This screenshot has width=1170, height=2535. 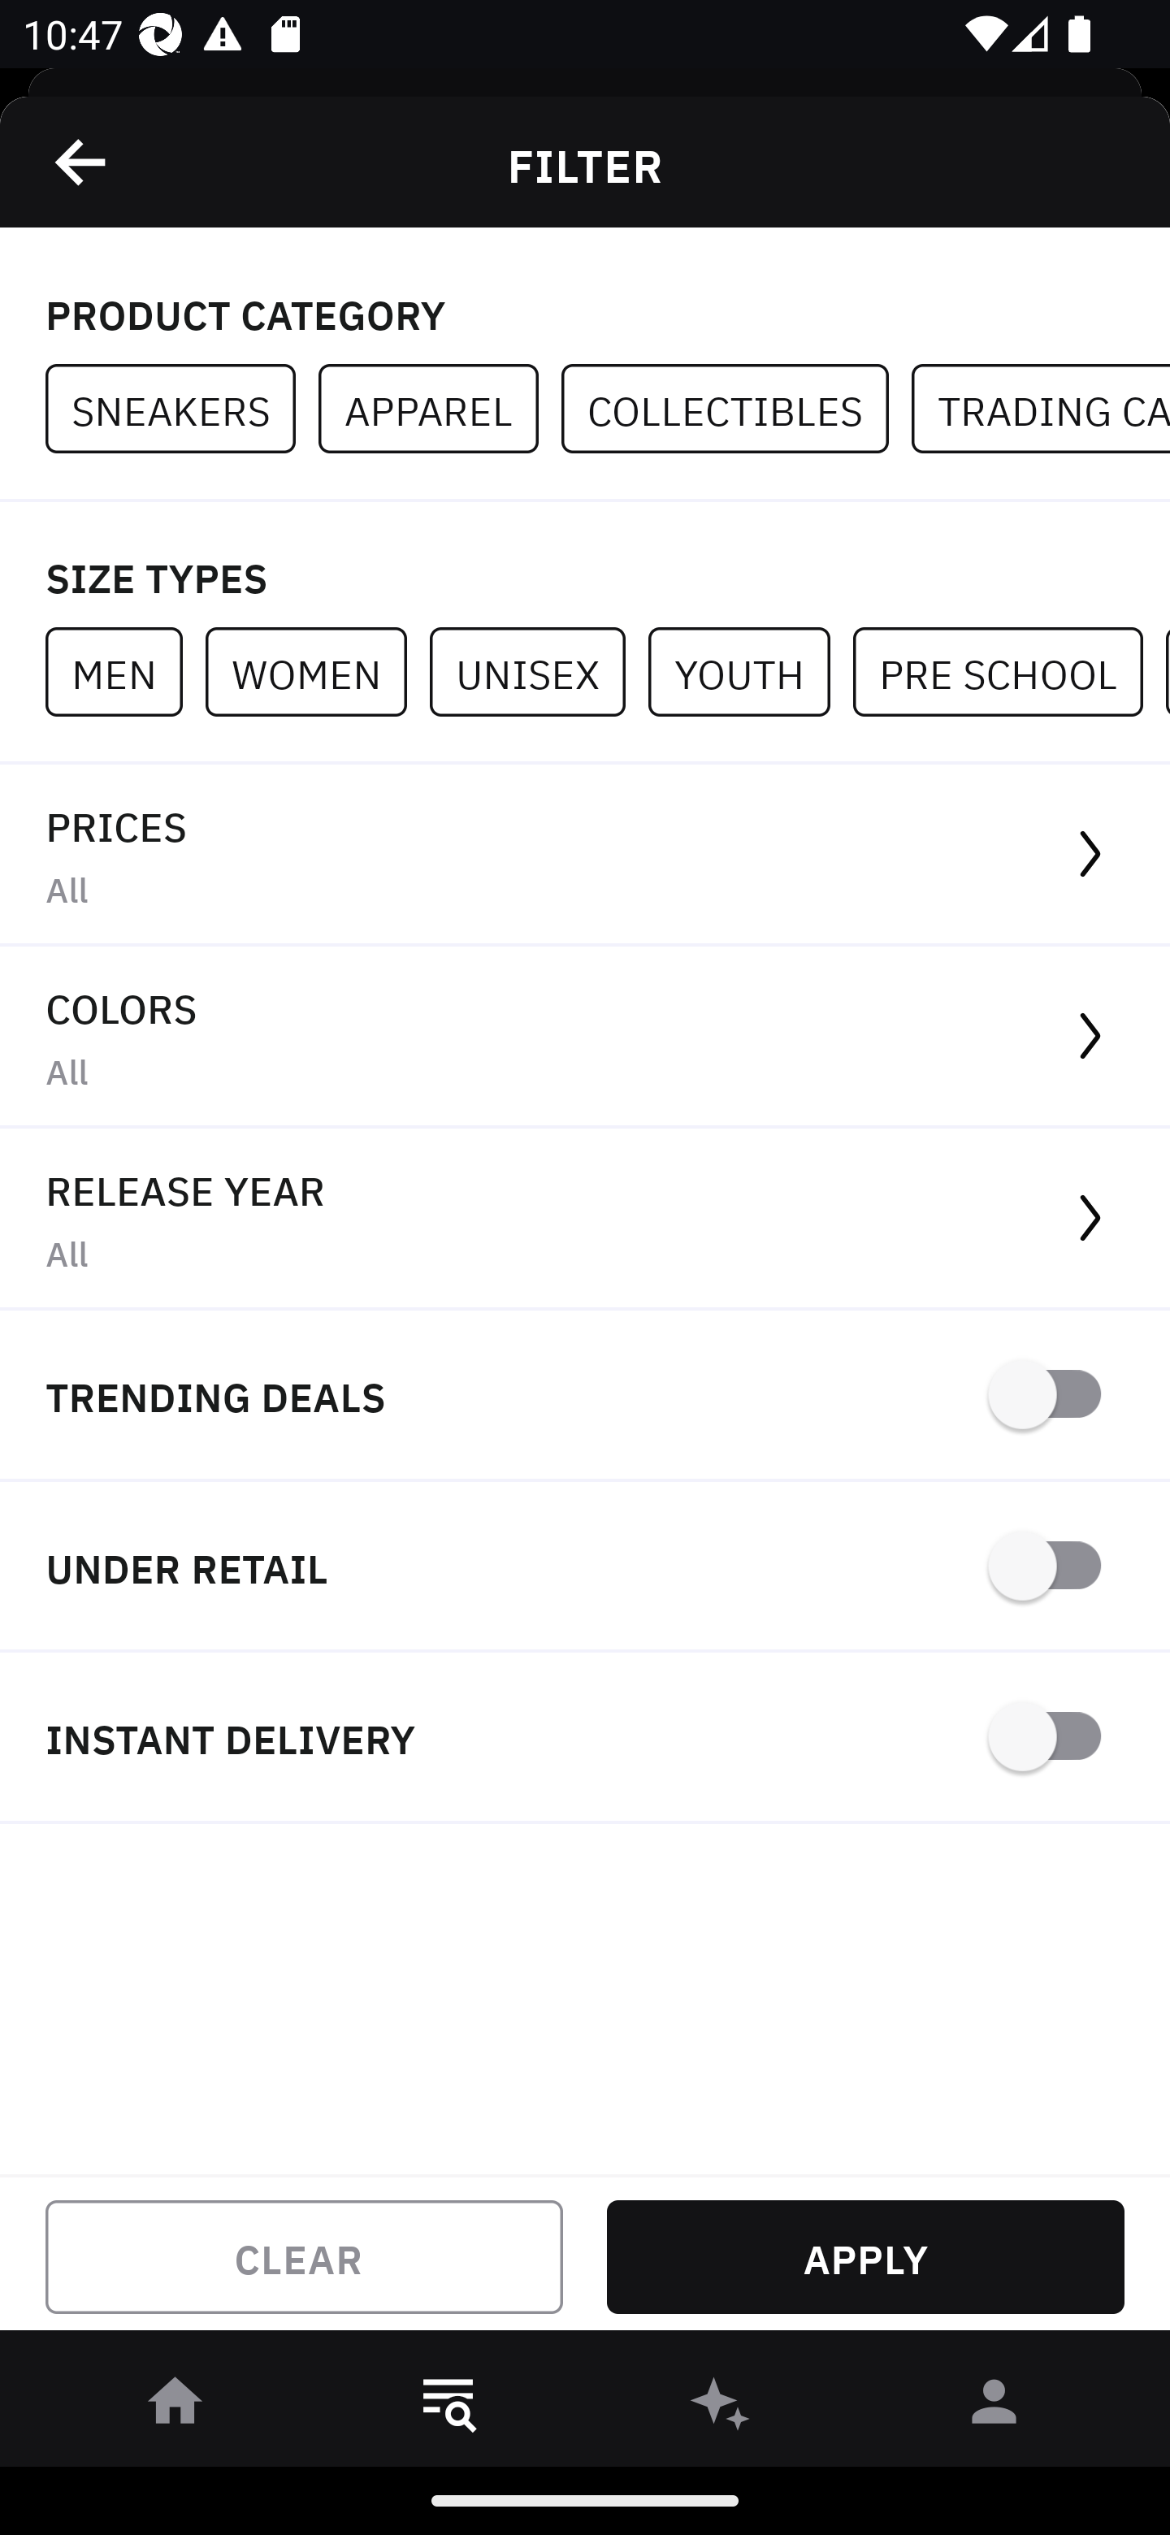 I want to click on MEN, so click(x=125, y=671).